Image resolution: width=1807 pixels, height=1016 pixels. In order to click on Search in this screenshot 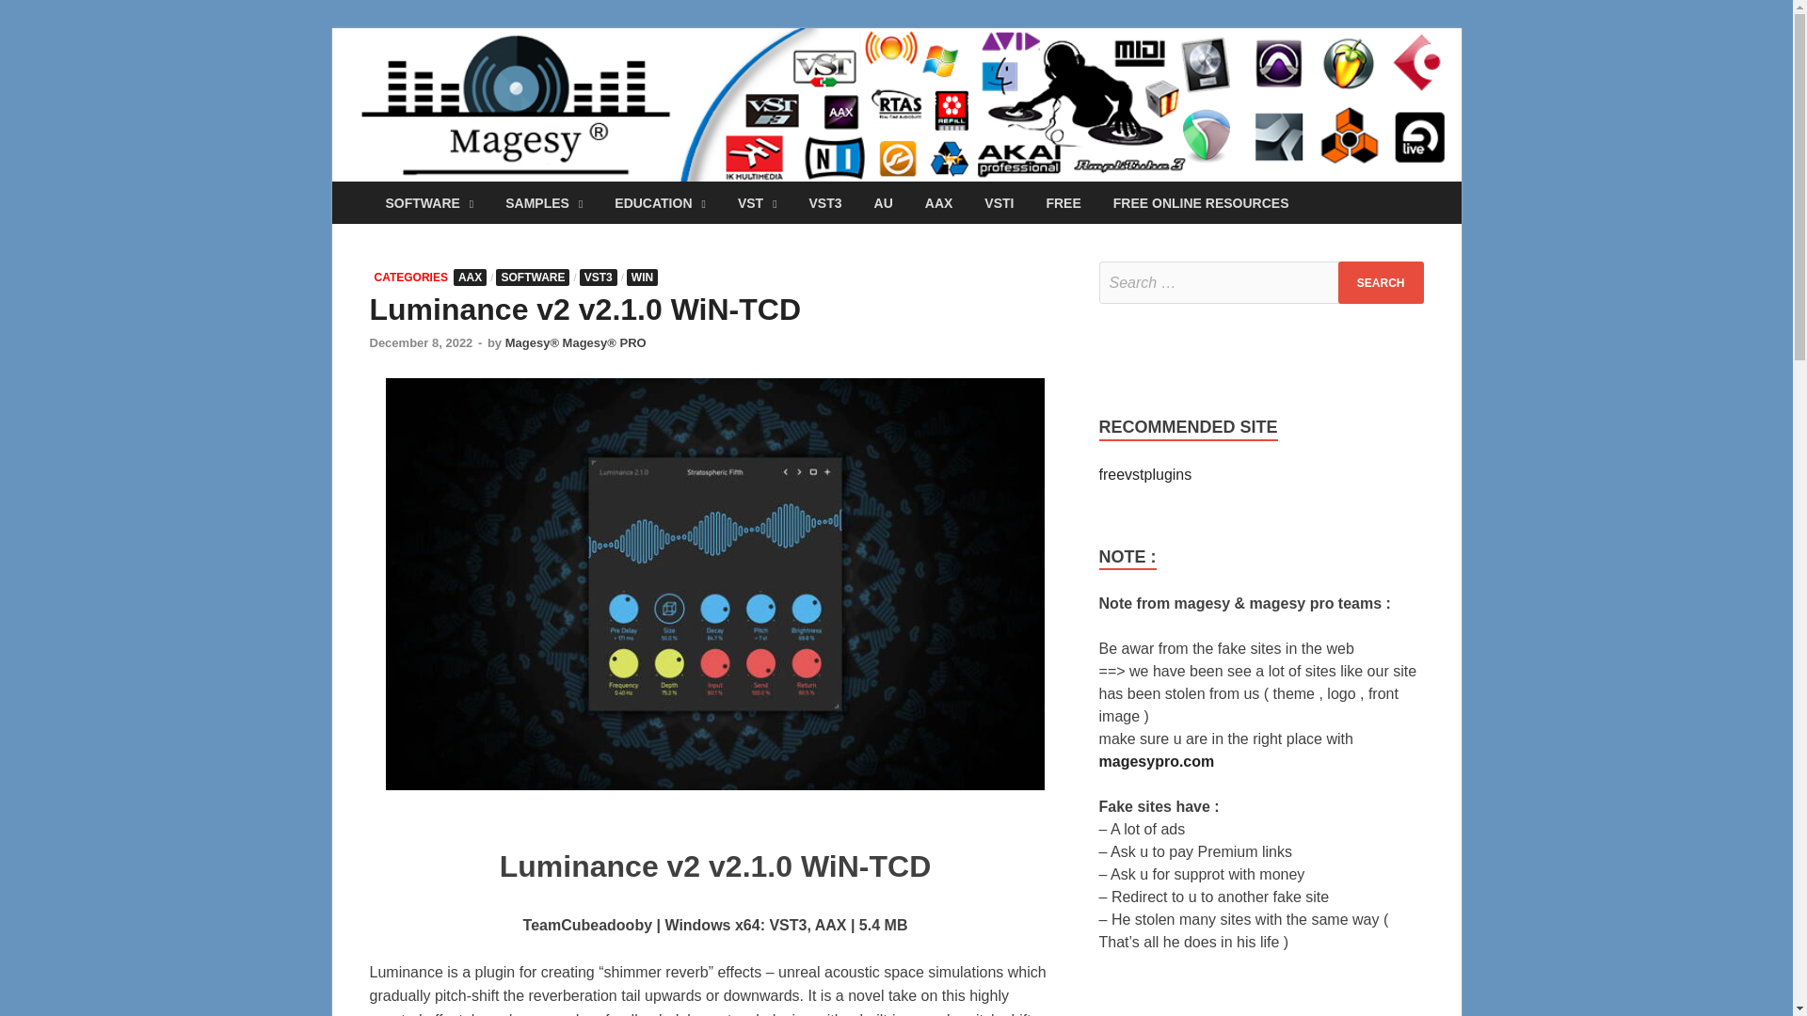, I will do `click(1381, 282)`.